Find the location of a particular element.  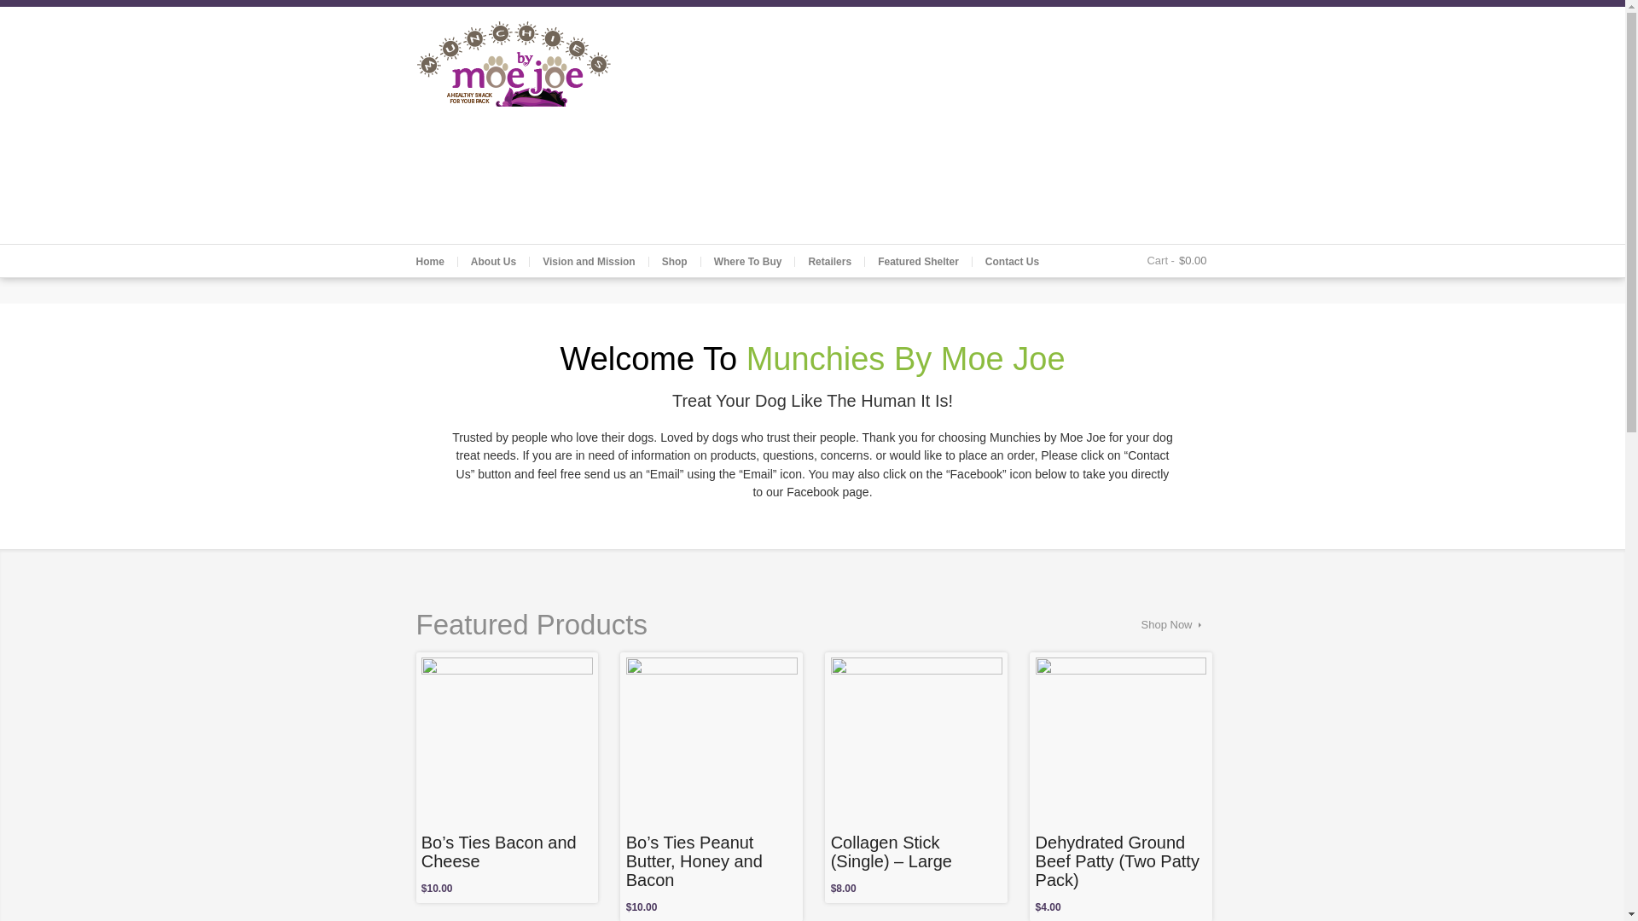

Vision and Mission is located at coordinates (588, 262).